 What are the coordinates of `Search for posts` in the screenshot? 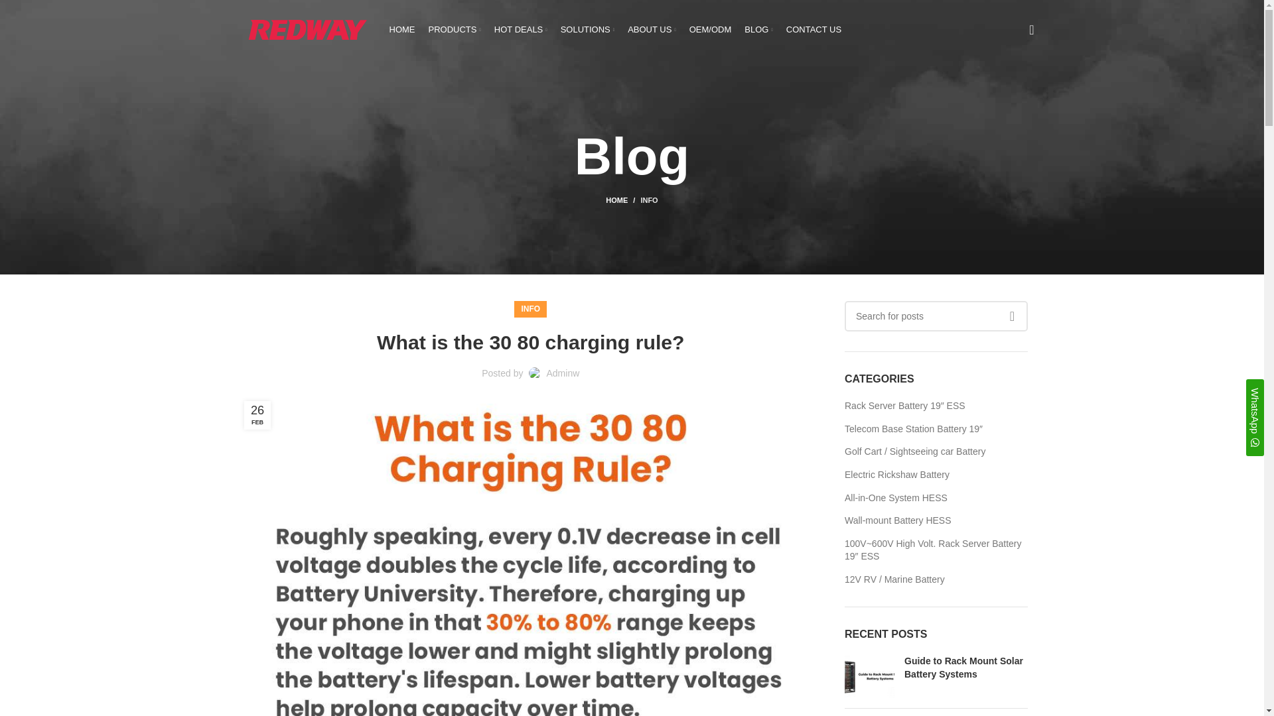 It's located at (936, 316).